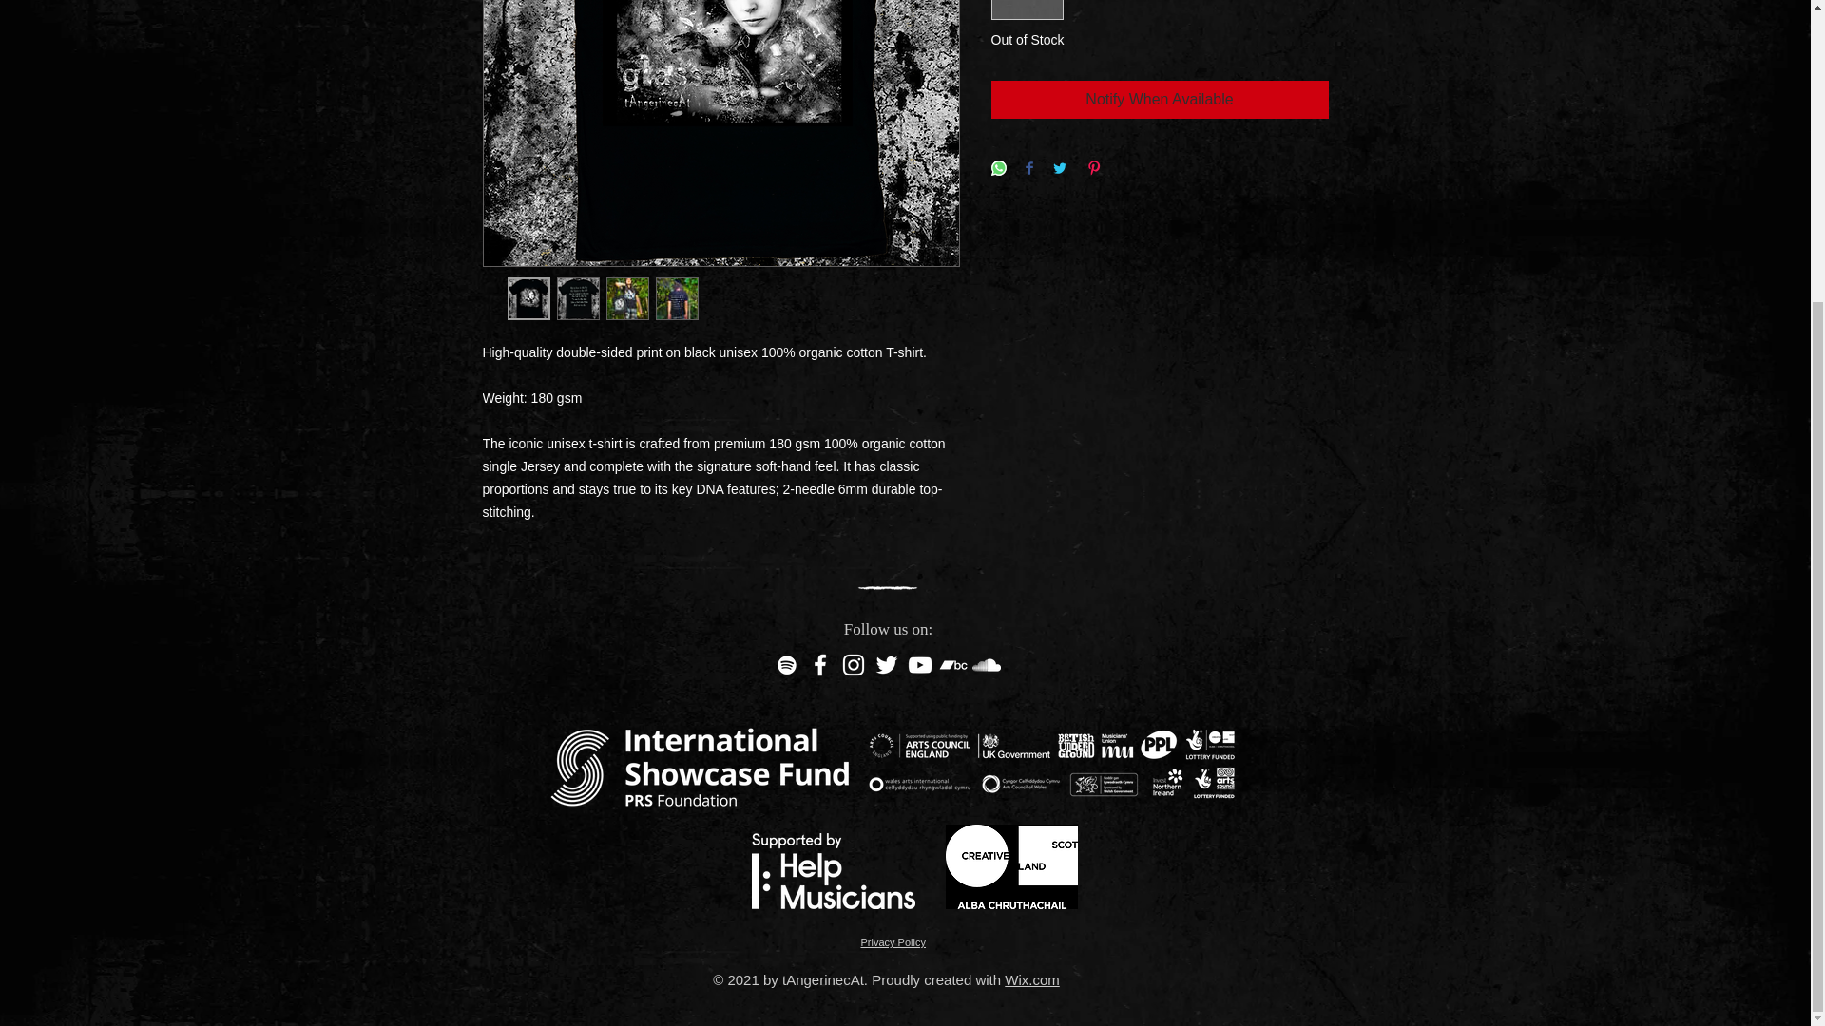 The width and height of the screenshot is (1825, 1026). Describe the element at coordinates (1160, 100) in the screenshot. I see `Notify When Available` at that location.